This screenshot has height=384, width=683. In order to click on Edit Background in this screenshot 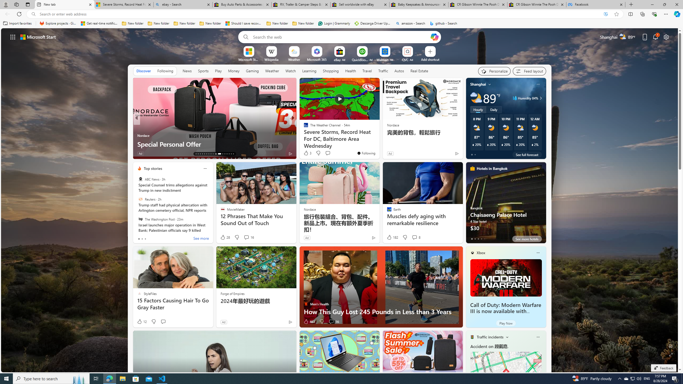, I will do `click(671, 346)`.